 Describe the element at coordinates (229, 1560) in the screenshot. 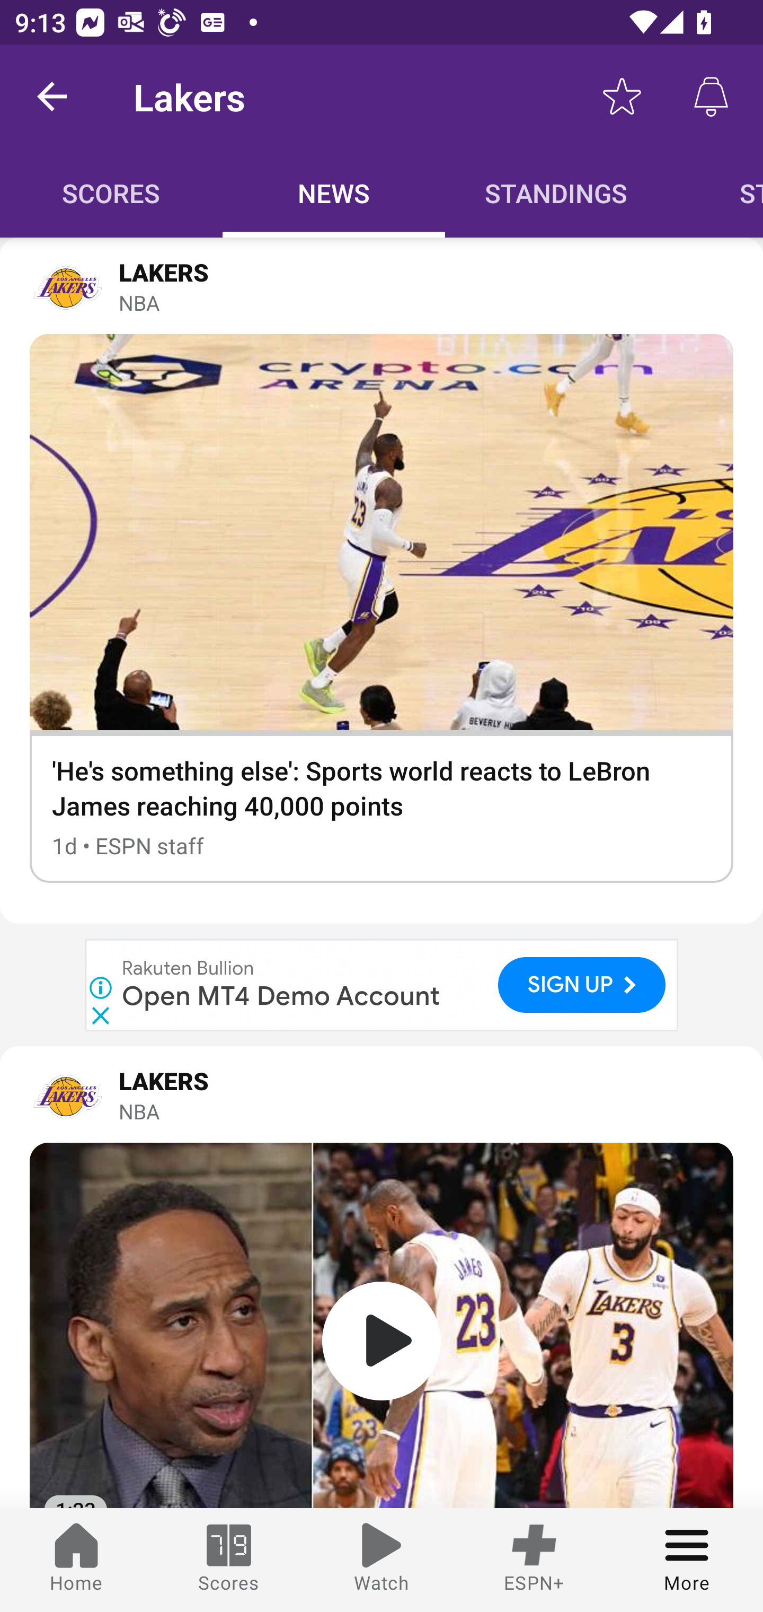

I see `Scores` at that location.